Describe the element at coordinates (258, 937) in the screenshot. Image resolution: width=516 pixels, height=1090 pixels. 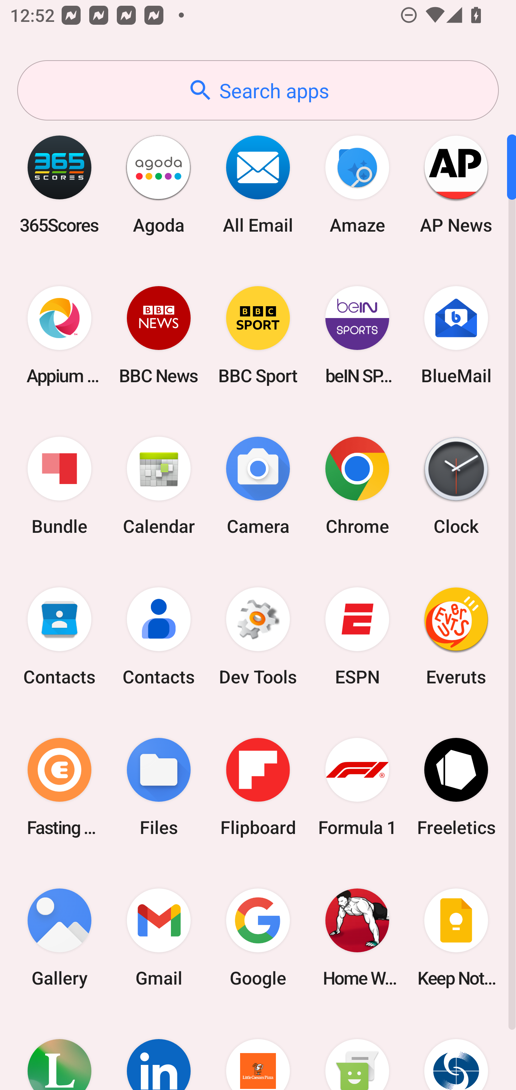
I see `Google` at that location.